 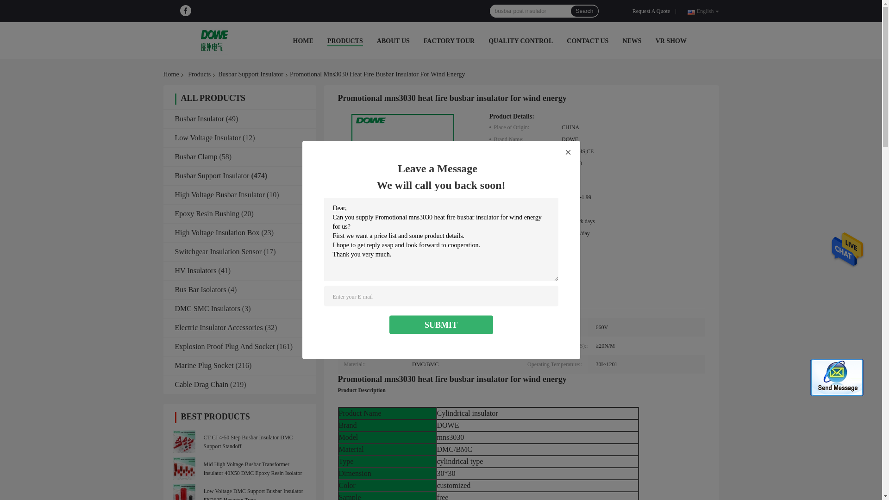 What do you see at coordinates (208, 138) in the screenshot?
I see `Low Voltage Insulator` at bounding box center [208, 138].